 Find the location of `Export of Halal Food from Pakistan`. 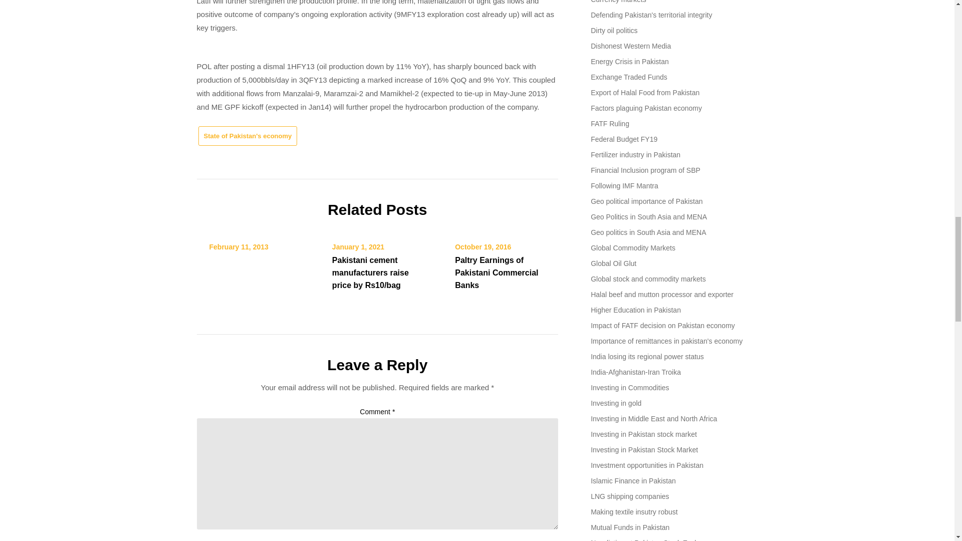

Export of Halal Food from Pakistan is located at coordinates (644, 93).